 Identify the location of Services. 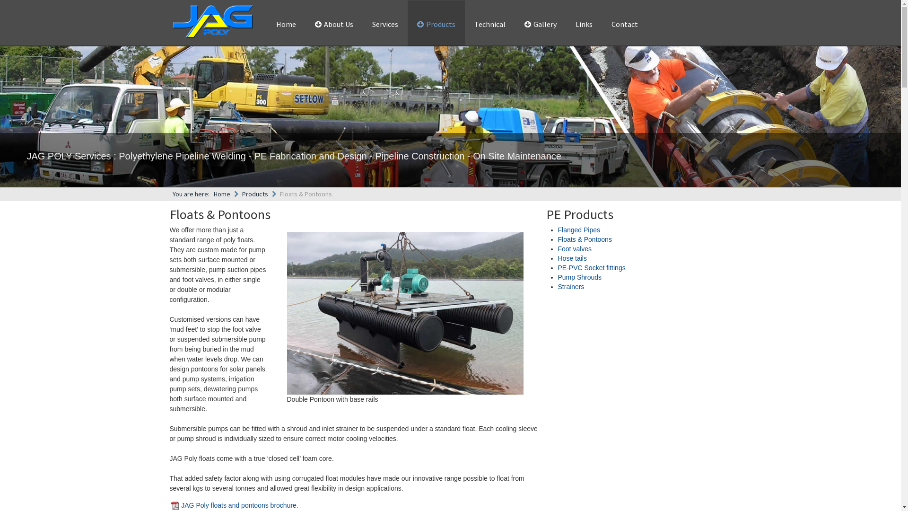
(385, 25).